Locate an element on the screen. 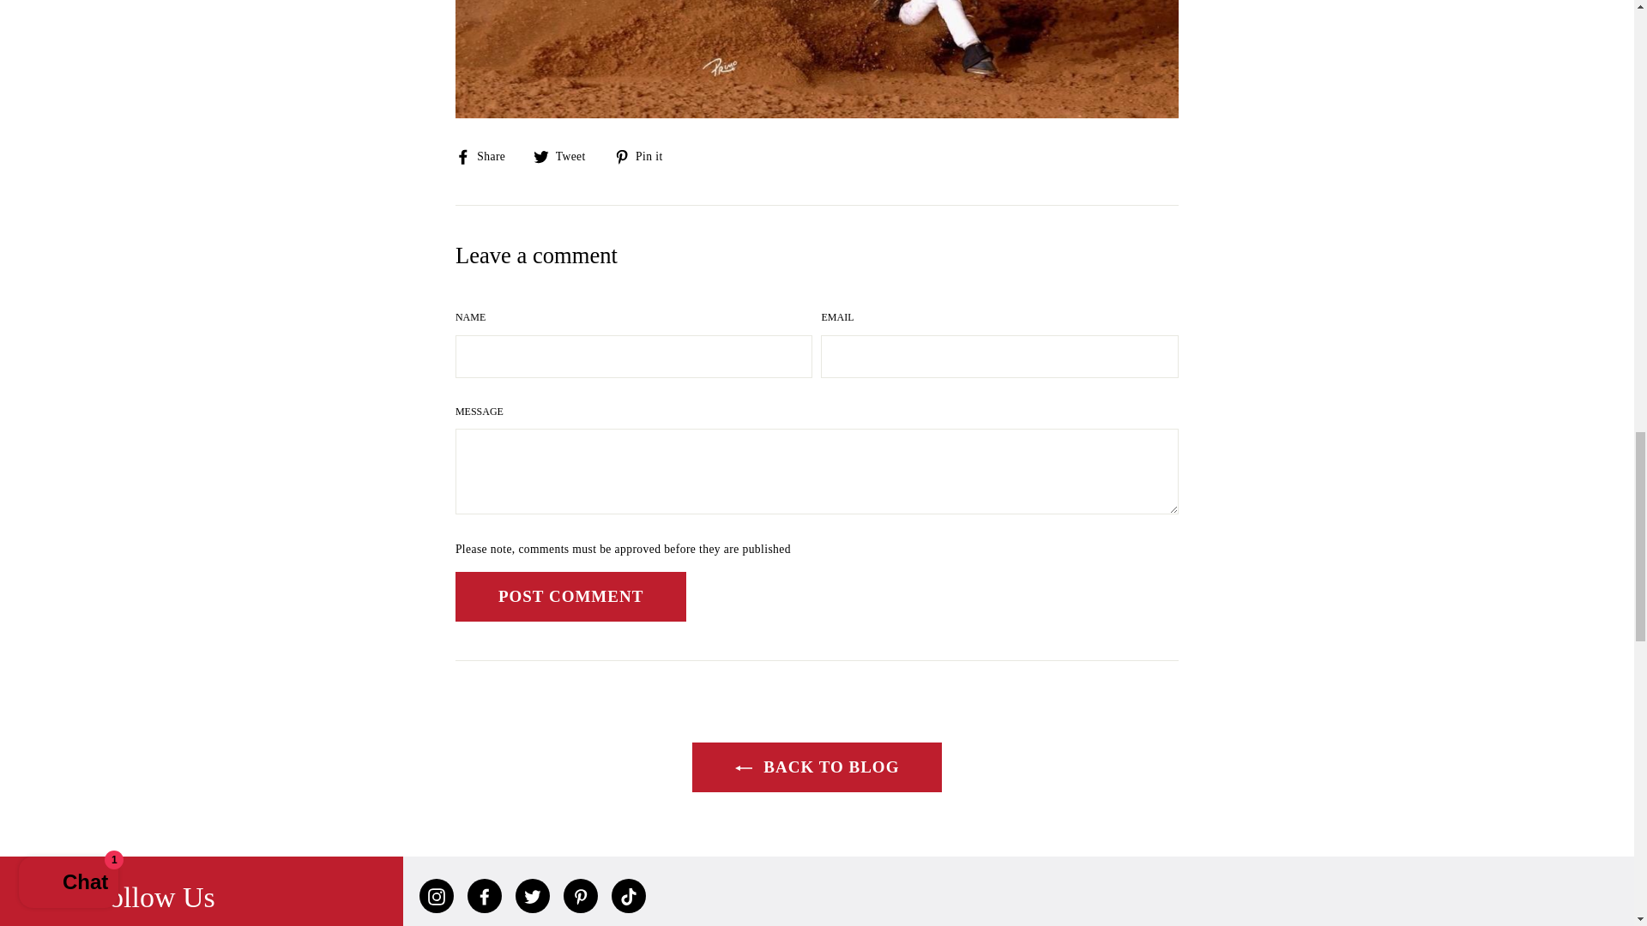  Kimes Ranch on Twitter is located at coordinates (532, 895).